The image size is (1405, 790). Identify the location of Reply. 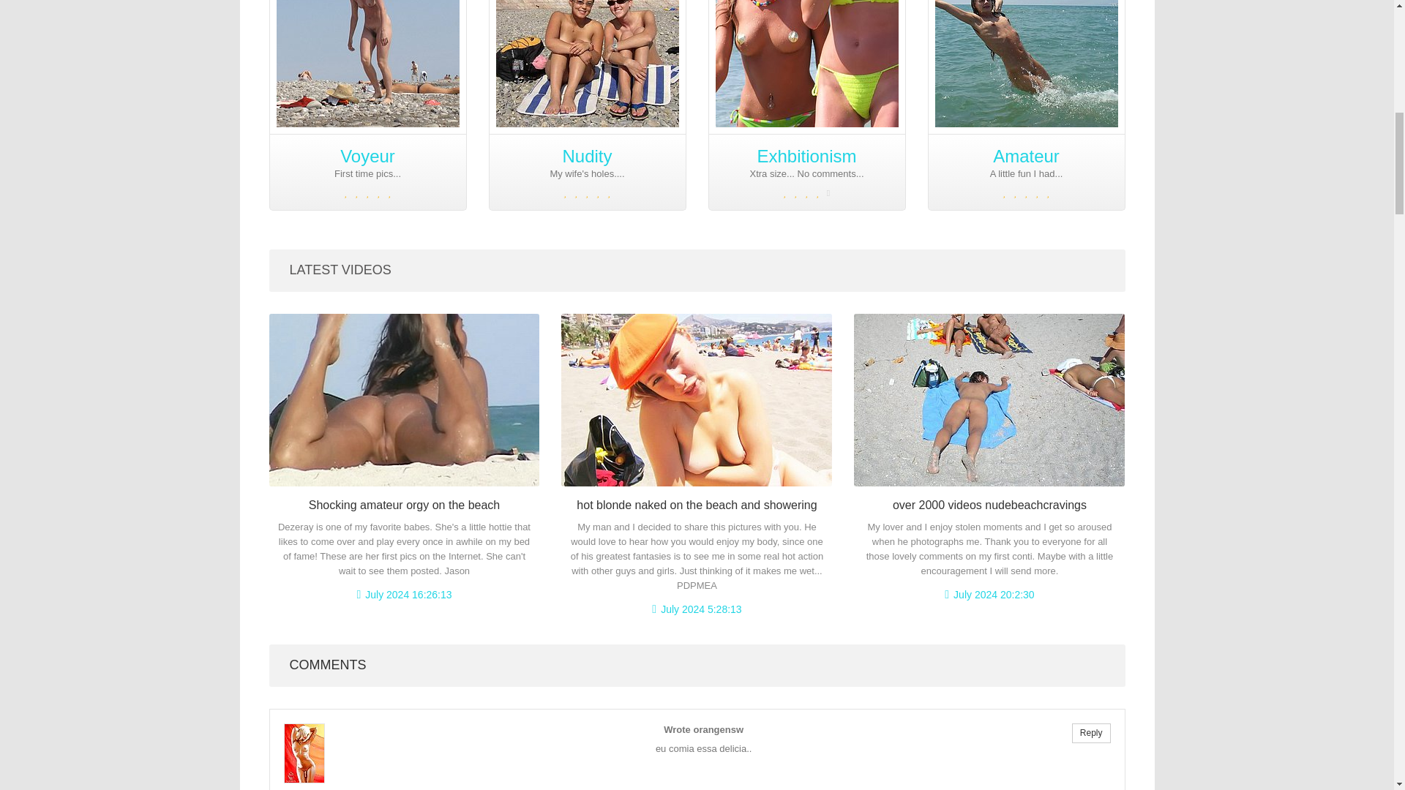
(1091, 733).